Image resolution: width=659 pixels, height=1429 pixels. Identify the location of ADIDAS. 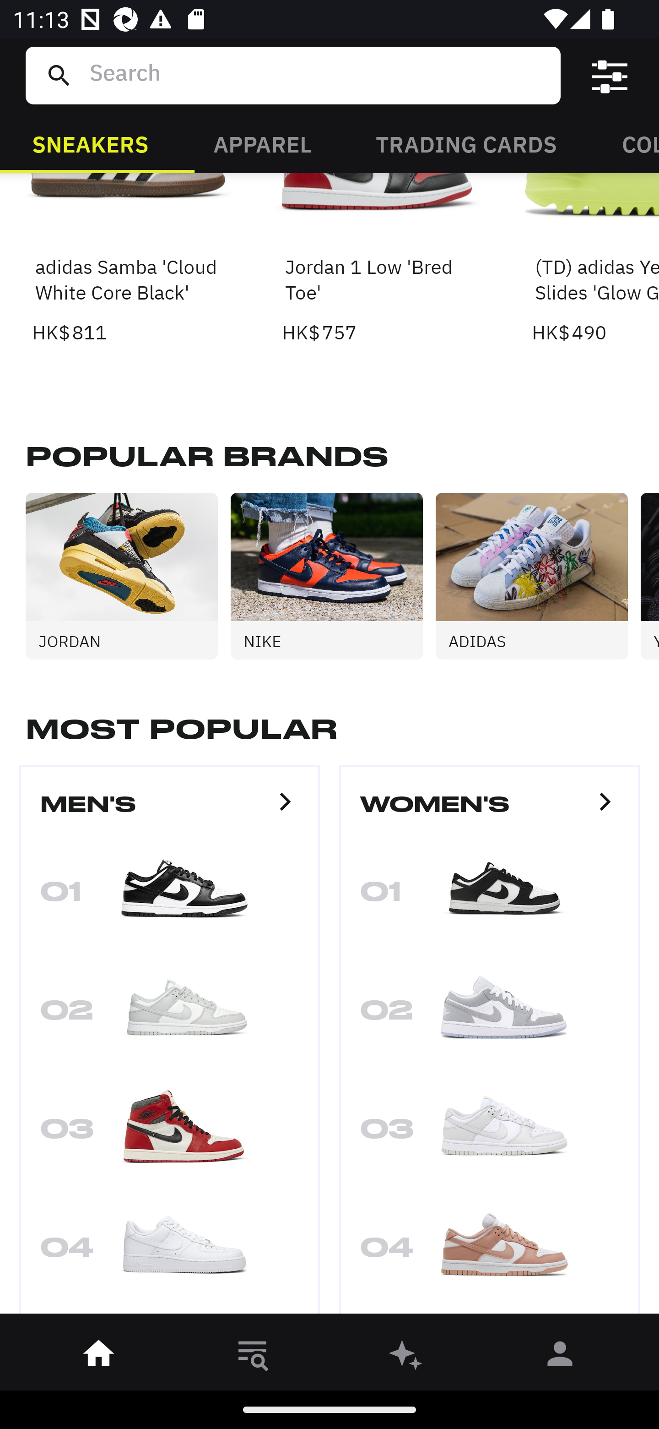
(538, 576).